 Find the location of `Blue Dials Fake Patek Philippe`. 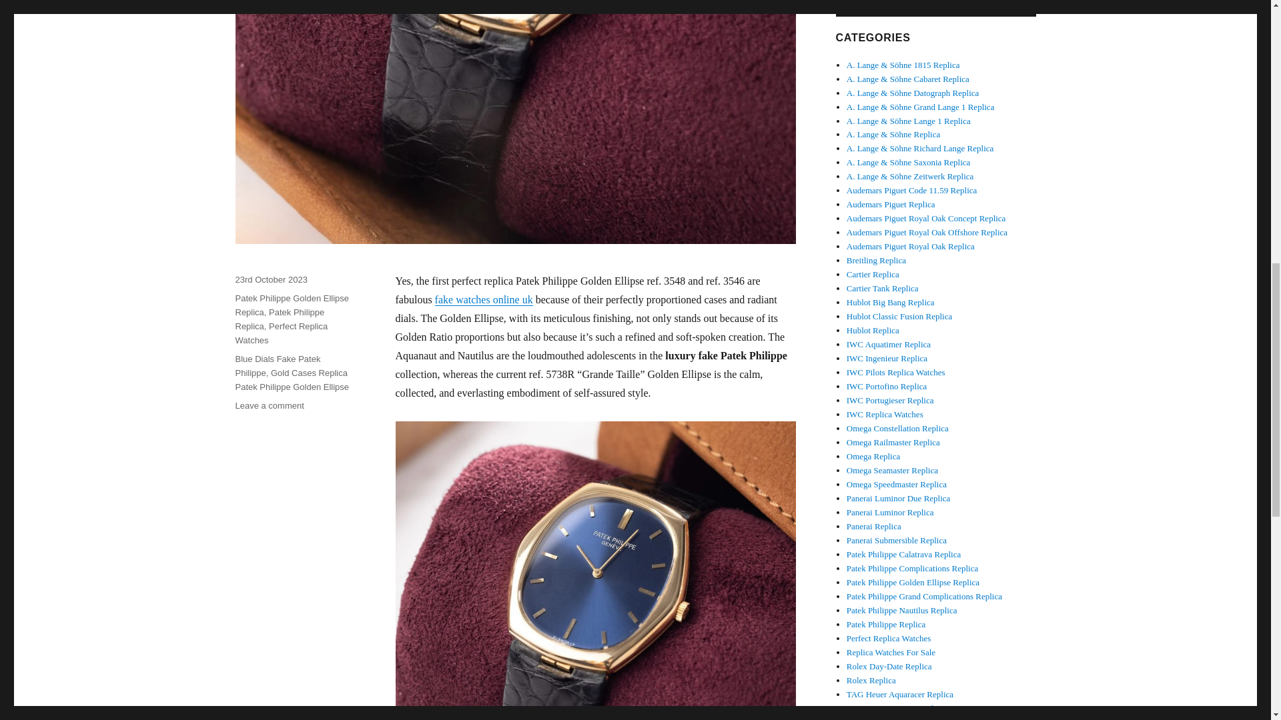

Blue Dials Fake Patek Philippe is located at coordinates (278, 366).